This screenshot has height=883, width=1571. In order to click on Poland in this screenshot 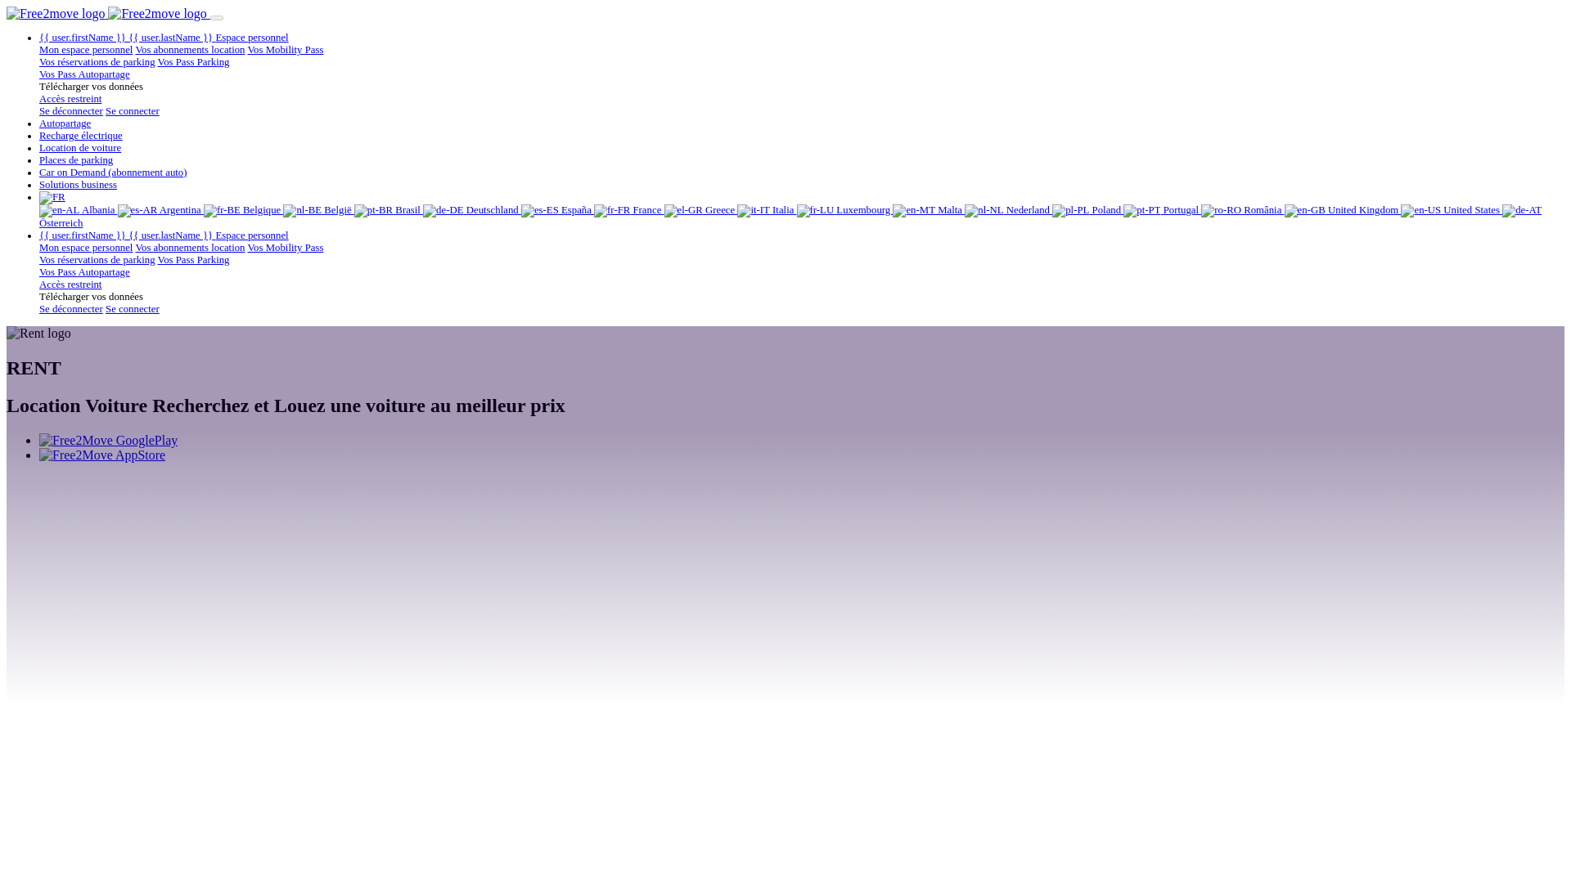, I will do `click(1087, 209)`.